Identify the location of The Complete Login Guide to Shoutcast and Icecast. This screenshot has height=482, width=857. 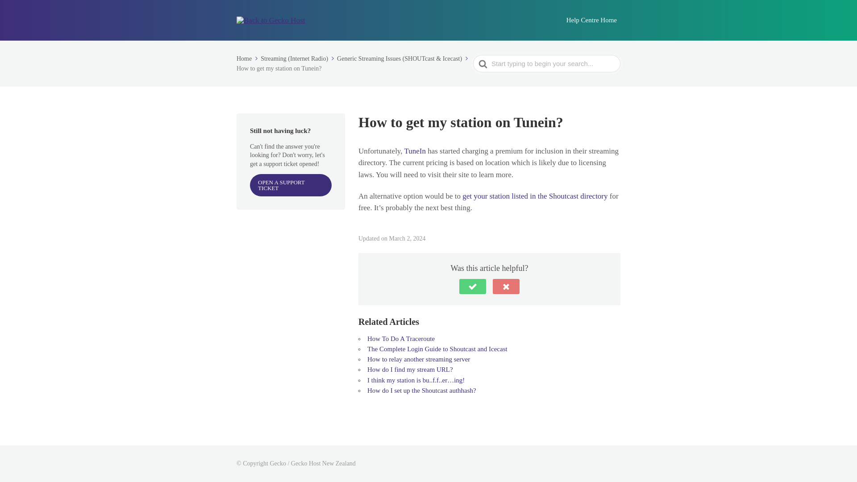
(437, 349).